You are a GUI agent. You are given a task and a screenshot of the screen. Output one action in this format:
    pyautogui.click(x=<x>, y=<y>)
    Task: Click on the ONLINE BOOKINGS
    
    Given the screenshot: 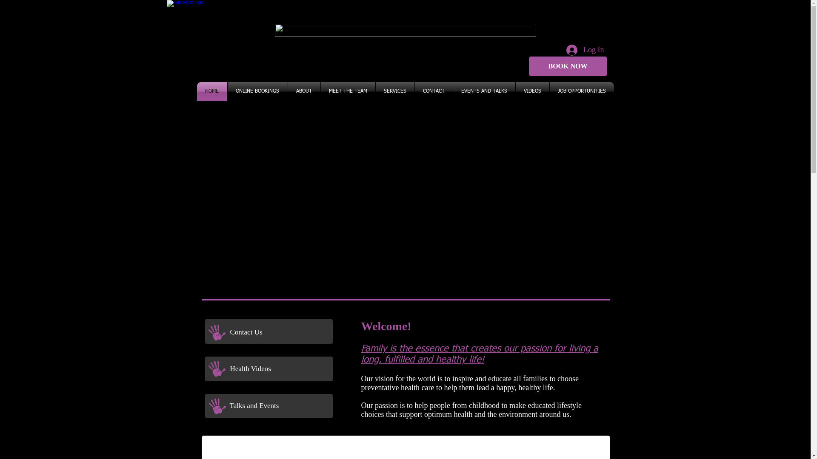 What is the action you would take?
    pyautogui.click(x=257, y=92)
    